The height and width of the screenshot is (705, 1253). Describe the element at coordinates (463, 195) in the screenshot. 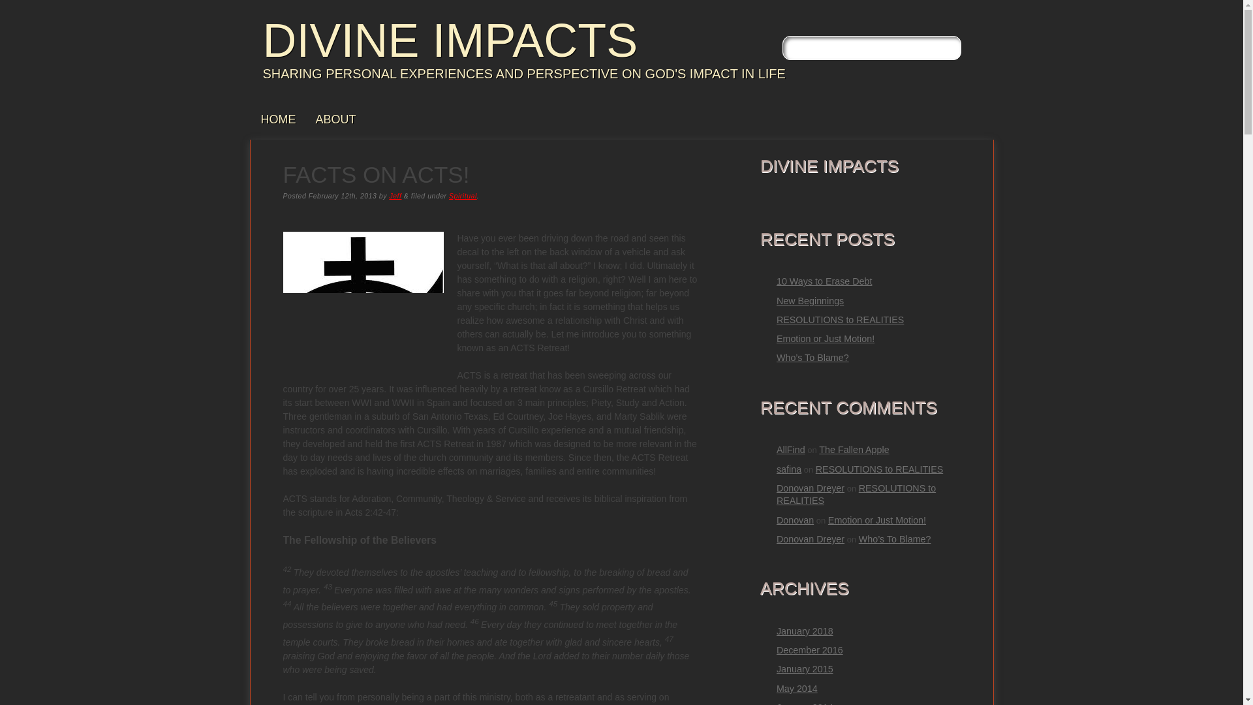

I see `Spiritual` at that location.